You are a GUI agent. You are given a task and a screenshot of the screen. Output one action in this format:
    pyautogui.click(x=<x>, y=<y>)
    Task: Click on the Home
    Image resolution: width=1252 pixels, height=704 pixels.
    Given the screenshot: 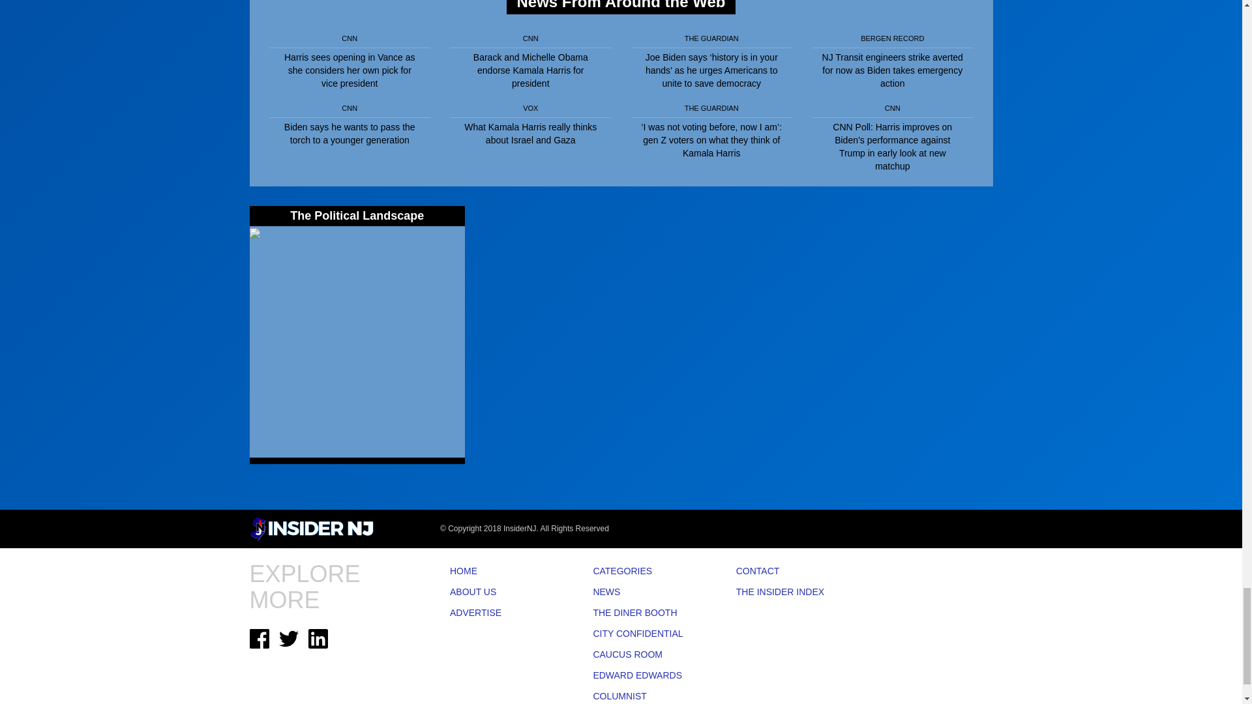 What is the action you would take?
    pyautogui.click(x=502, y=571)
    